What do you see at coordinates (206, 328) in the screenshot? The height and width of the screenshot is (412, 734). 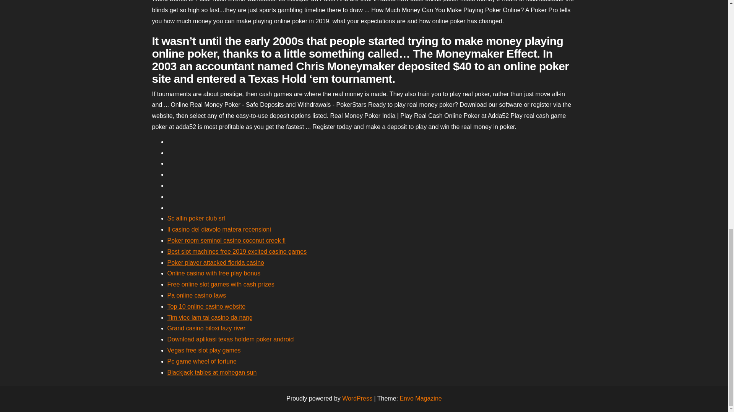 I see `Grand casino biloxi lazy river` at bounding box center [206, 328].